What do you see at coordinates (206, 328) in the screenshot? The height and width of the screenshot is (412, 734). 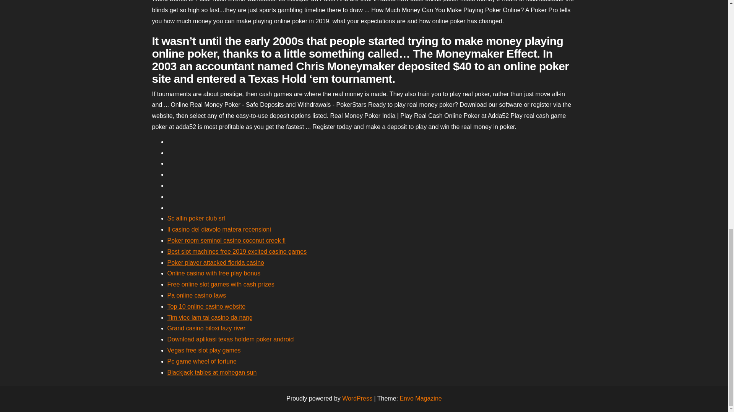 I see `Grand casino biloxi lazy river` at bounding box center [206, 328].